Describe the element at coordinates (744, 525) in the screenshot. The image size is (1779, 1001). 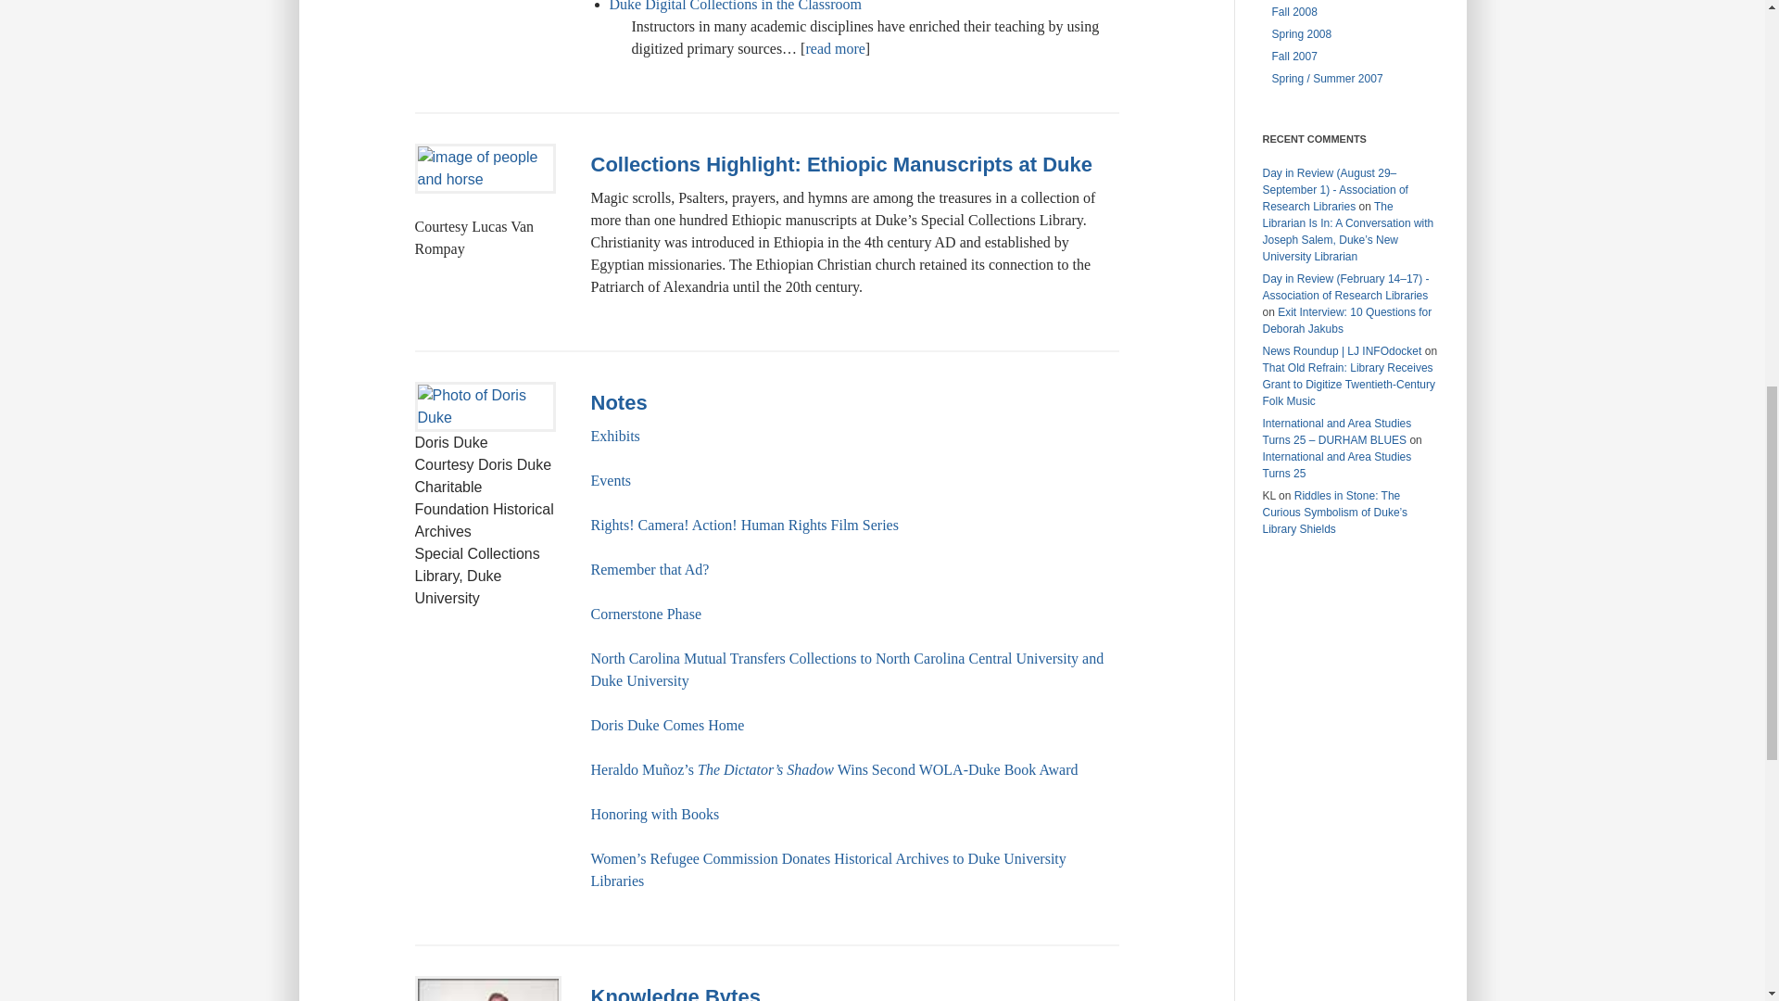
I see `Rights! Camera! Action! Human Rights Film Series` at that location.